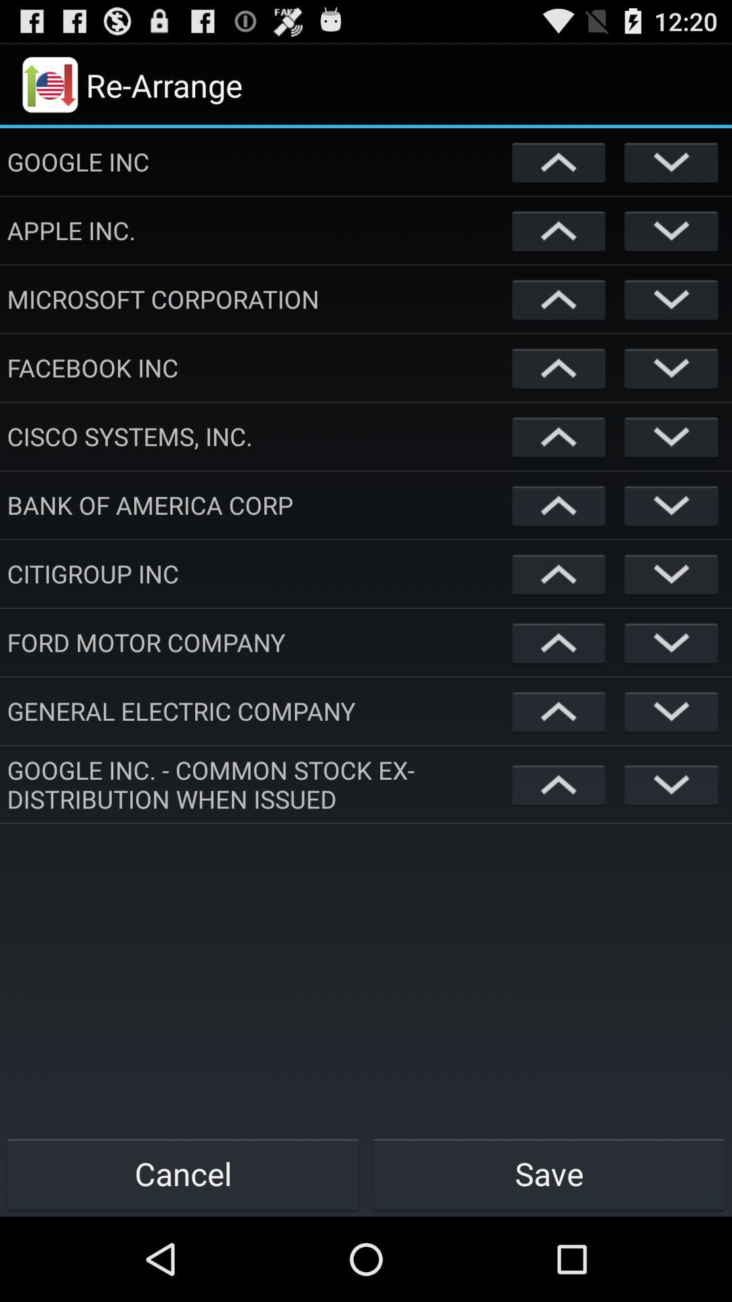 This screenshot has height=1302, width=732. What do you see at coordinates (183, 1173) in the screenshot?
I see `flip until cancel` at bounding box center [183, 1173].